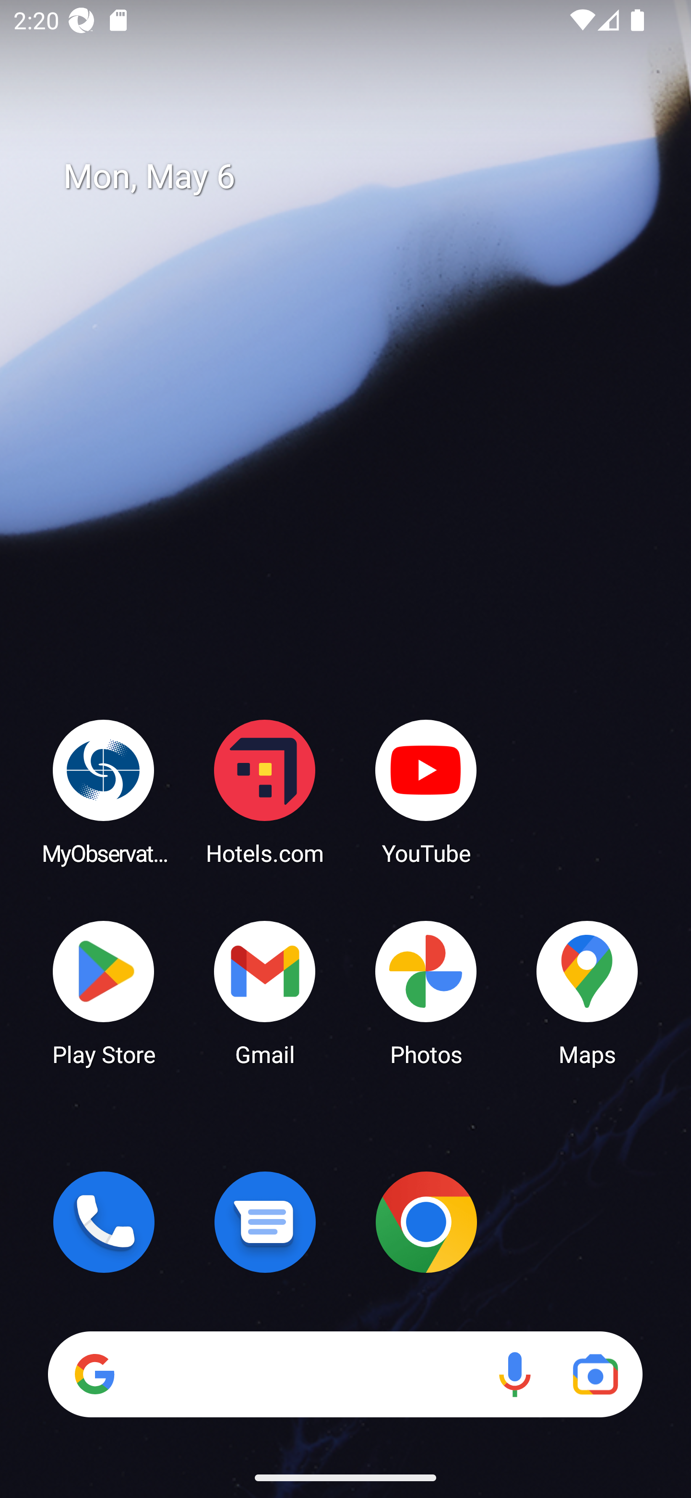 This screenshot has height=1498, width=691. I want to click on Gmail, so click(265, 992).